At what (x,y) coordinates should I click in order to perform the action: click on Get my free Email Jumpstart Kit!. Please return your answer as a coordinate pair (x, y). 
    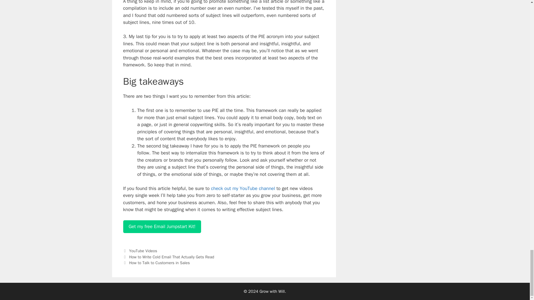
    Looking at the image, I should click on (162, 227).